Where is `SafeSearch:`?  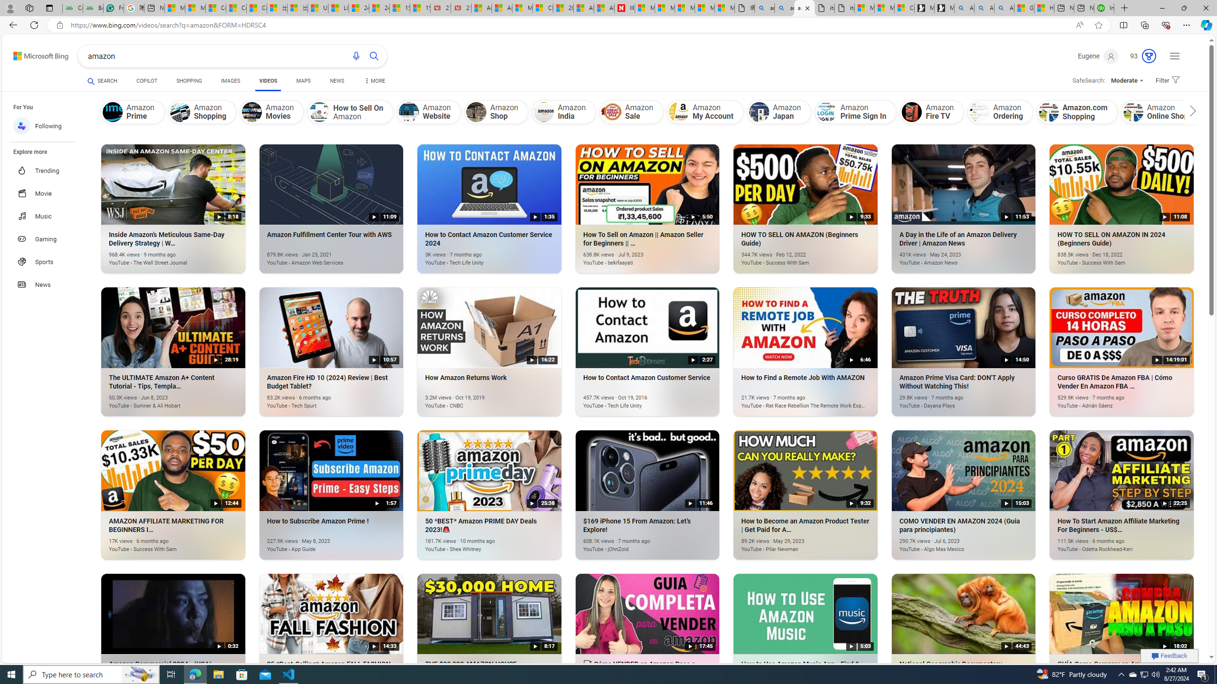
SafeSearch: is located at coordinates (1085, 81).